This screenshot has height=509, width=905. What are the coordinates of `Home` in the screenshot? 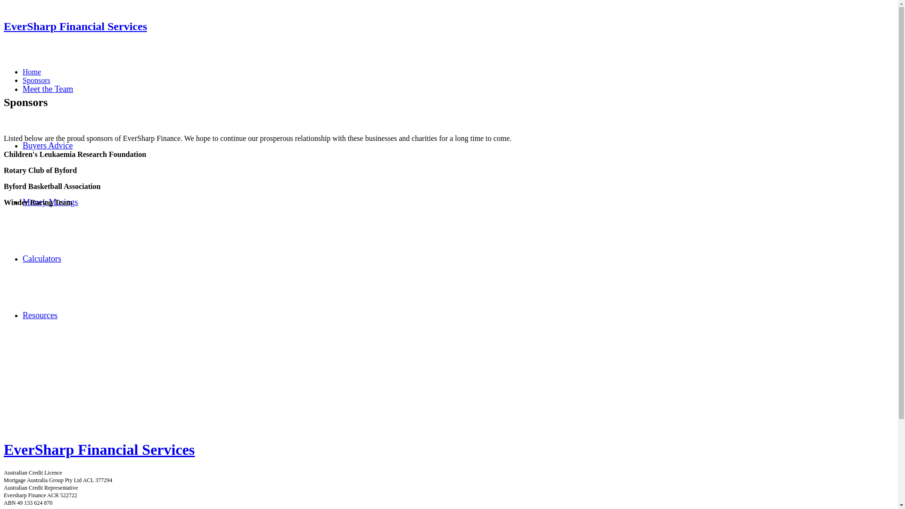 It's located at (32, 72).